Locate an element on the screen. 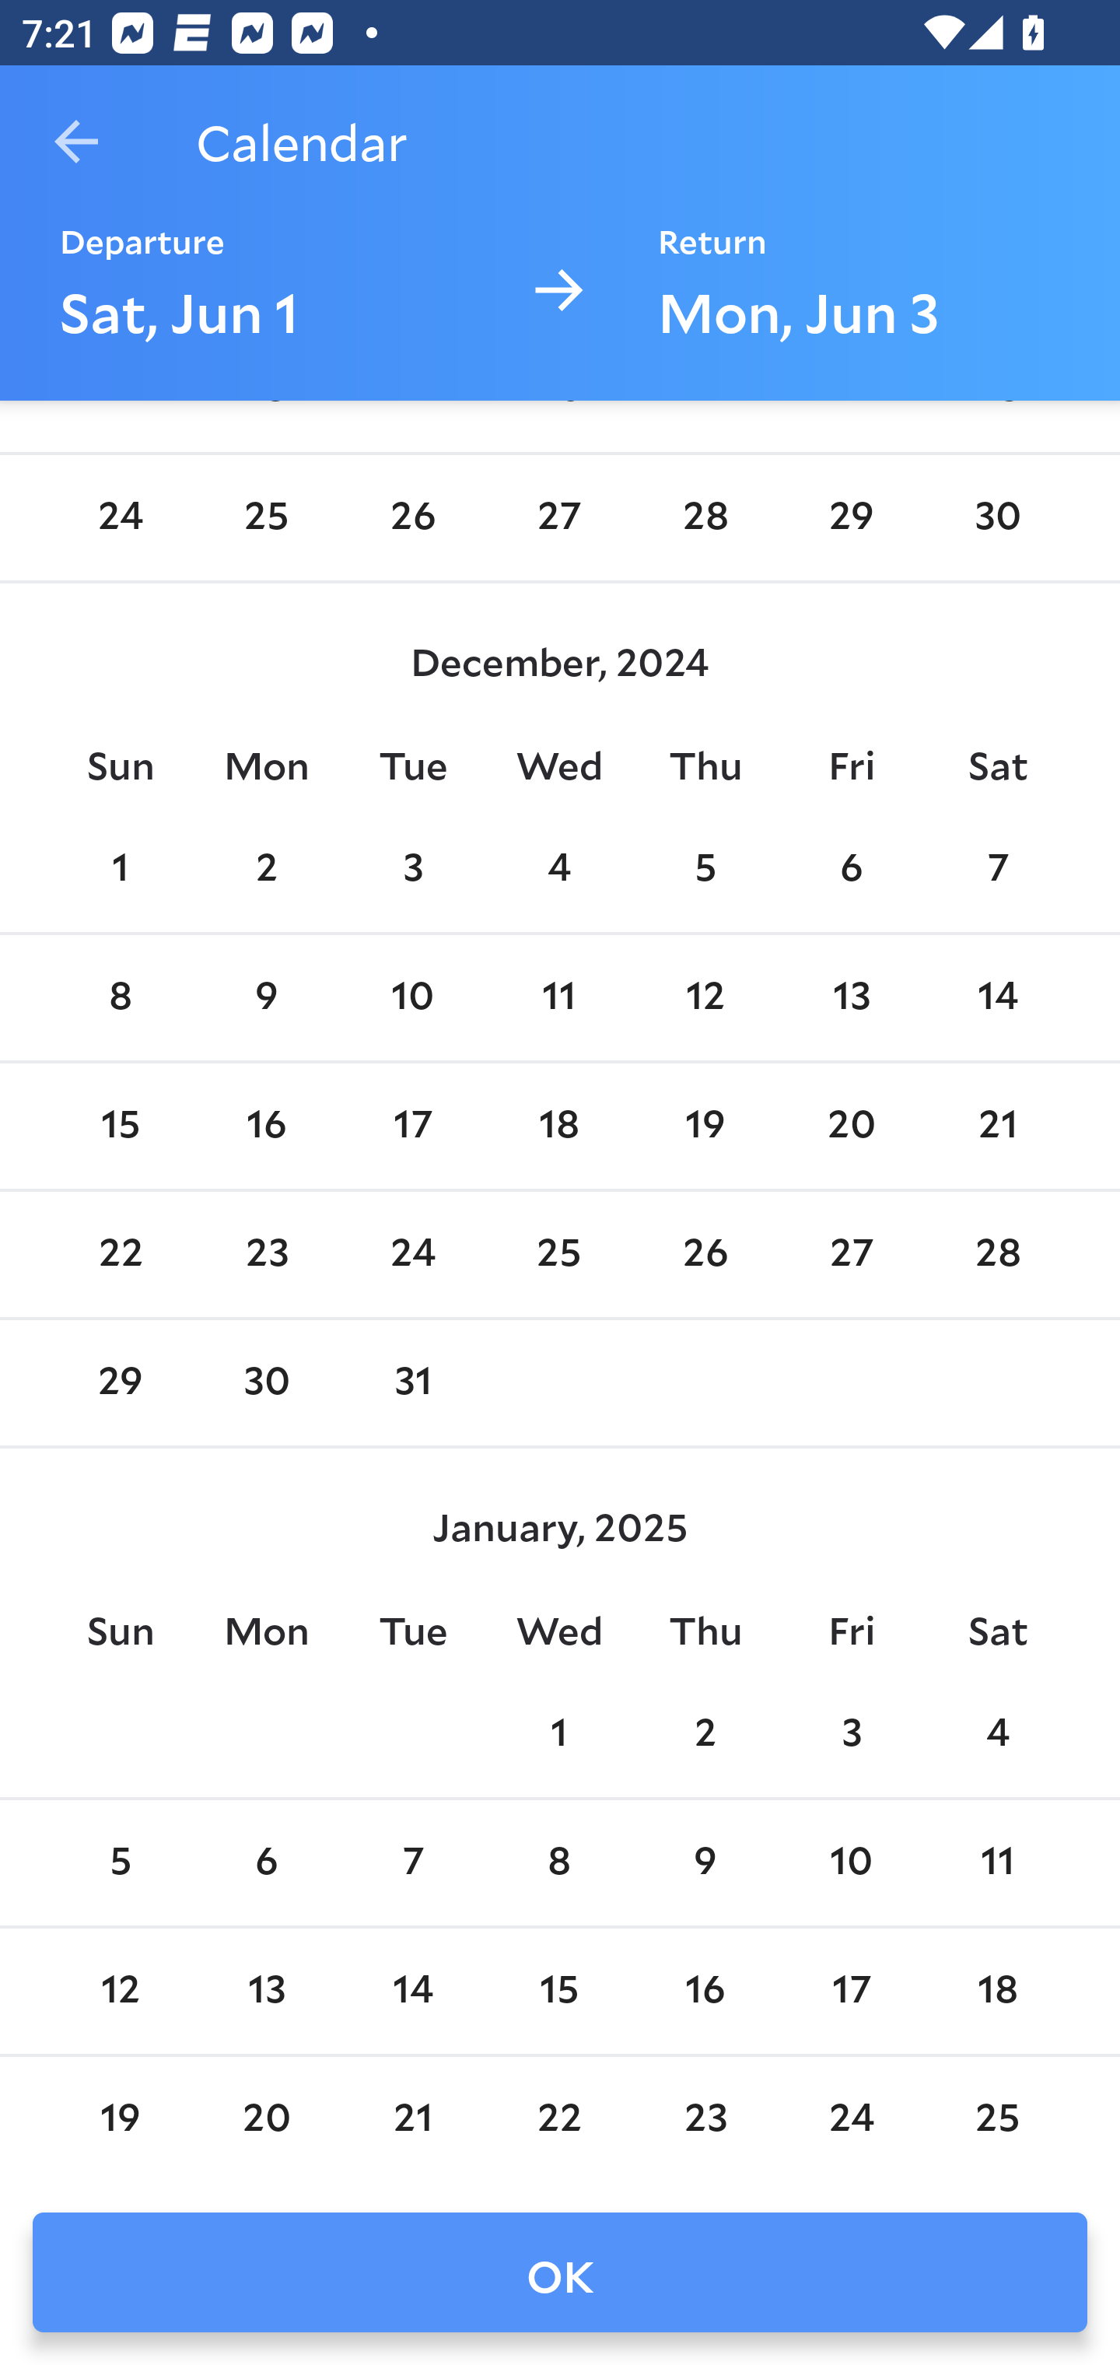 This screenshot has width=1120, height=2365. 4 is located at coordinates (559, 870).